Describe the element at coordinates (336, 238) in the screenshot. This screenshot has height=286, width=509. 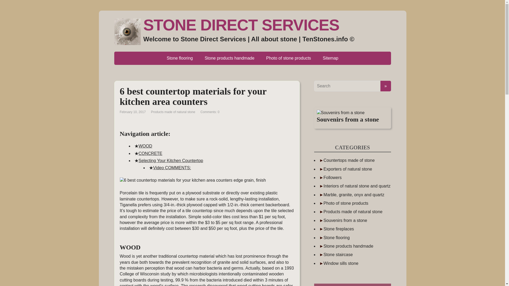
I see `Stone flooring` at that location.